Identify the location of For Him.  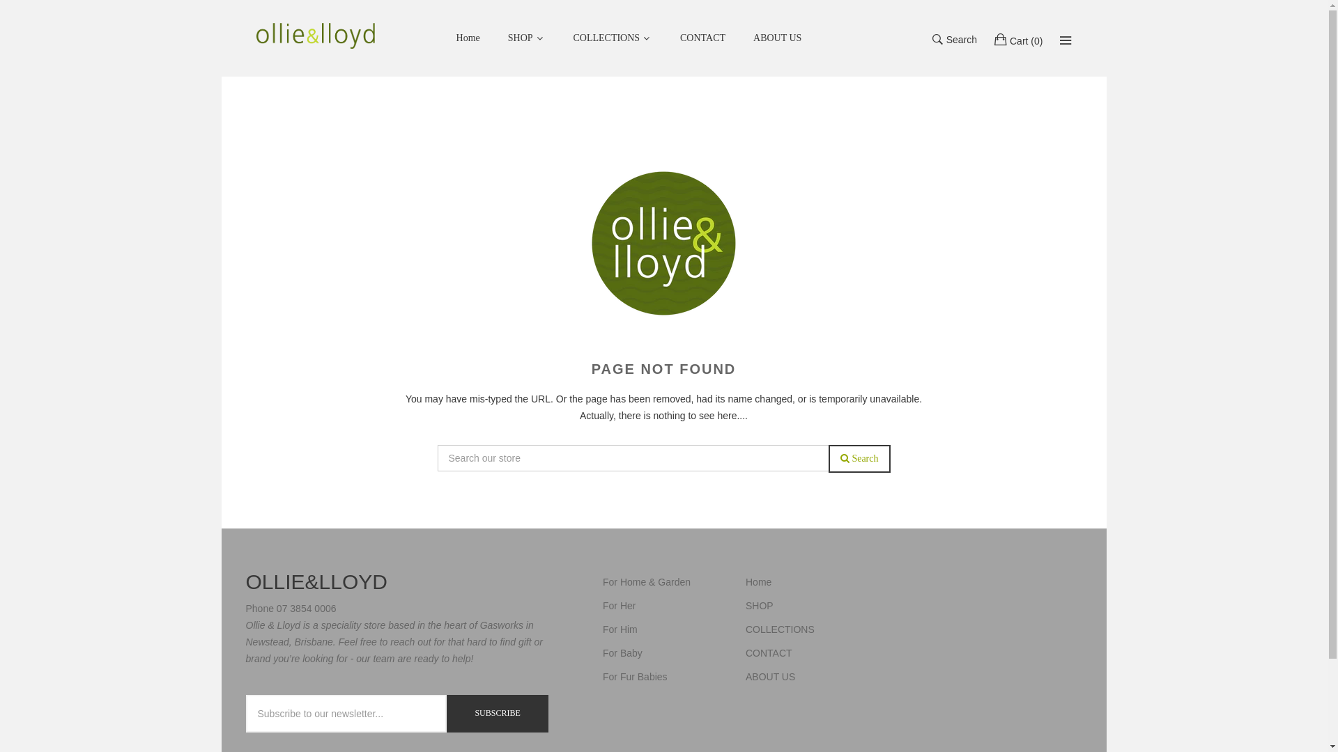
(620, 629).